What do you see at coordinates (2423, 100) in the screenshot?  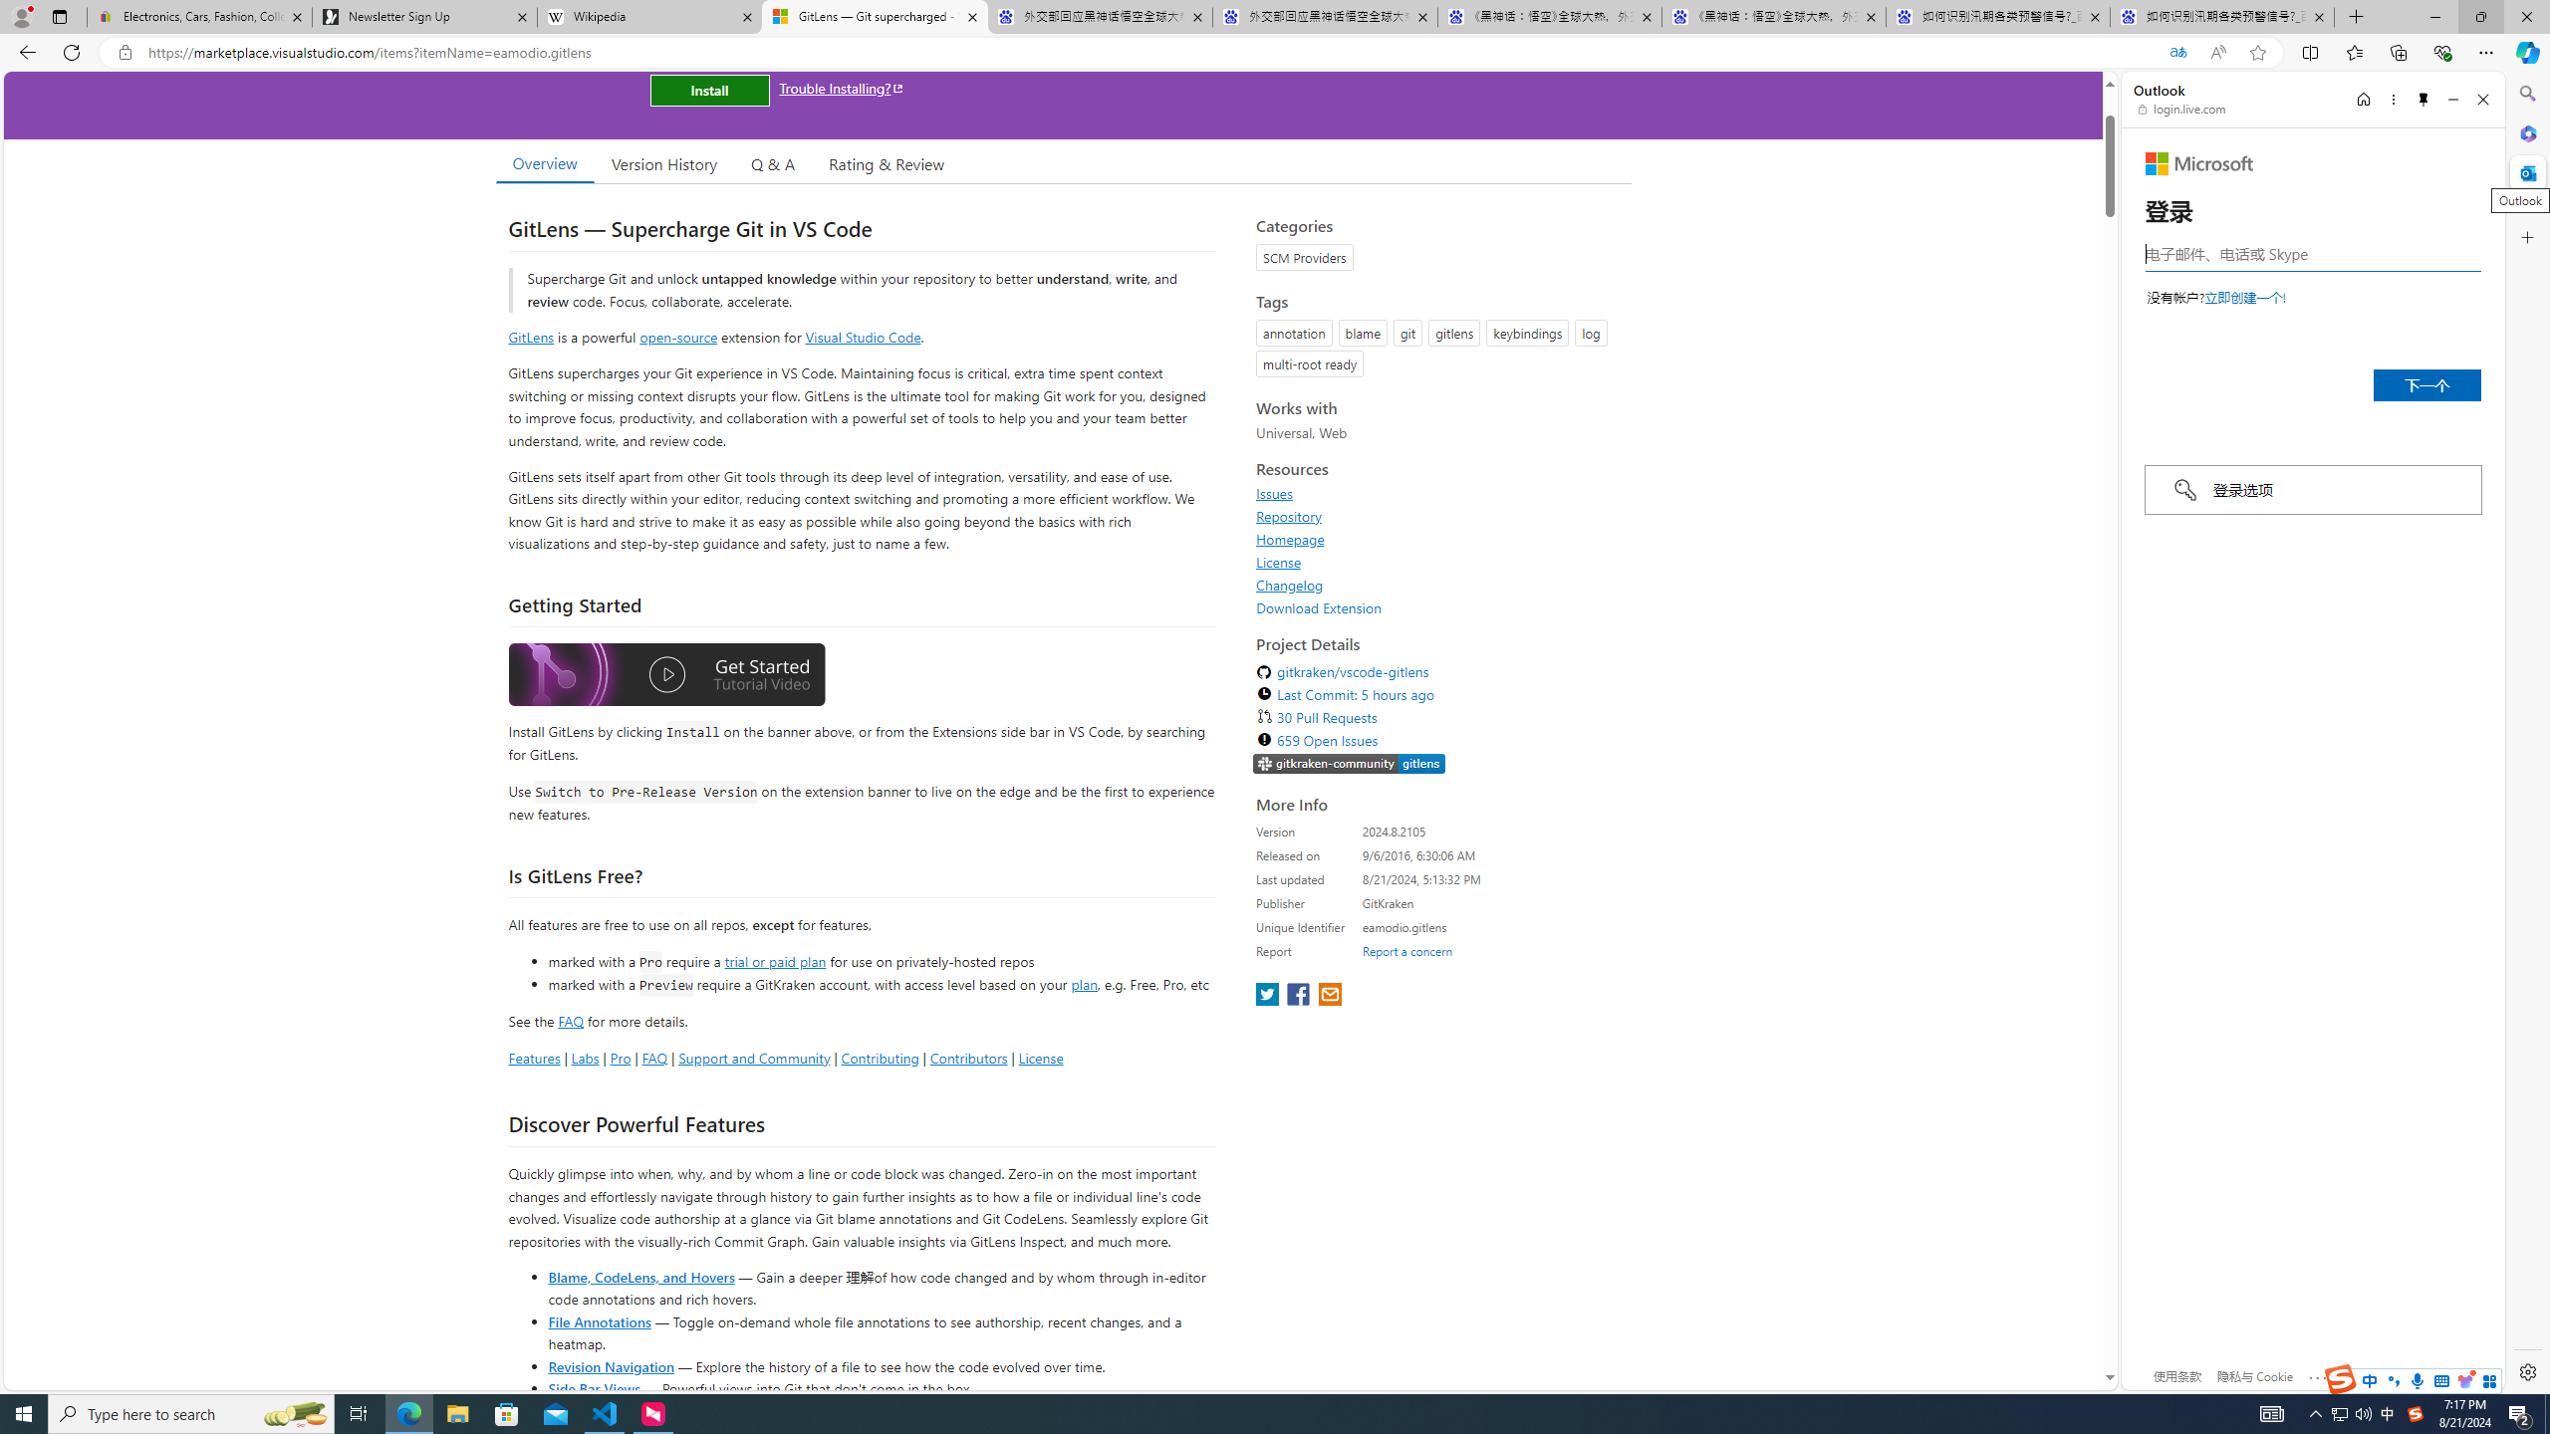 I see `Unpin side pane` at bounding box center [2423, 100].